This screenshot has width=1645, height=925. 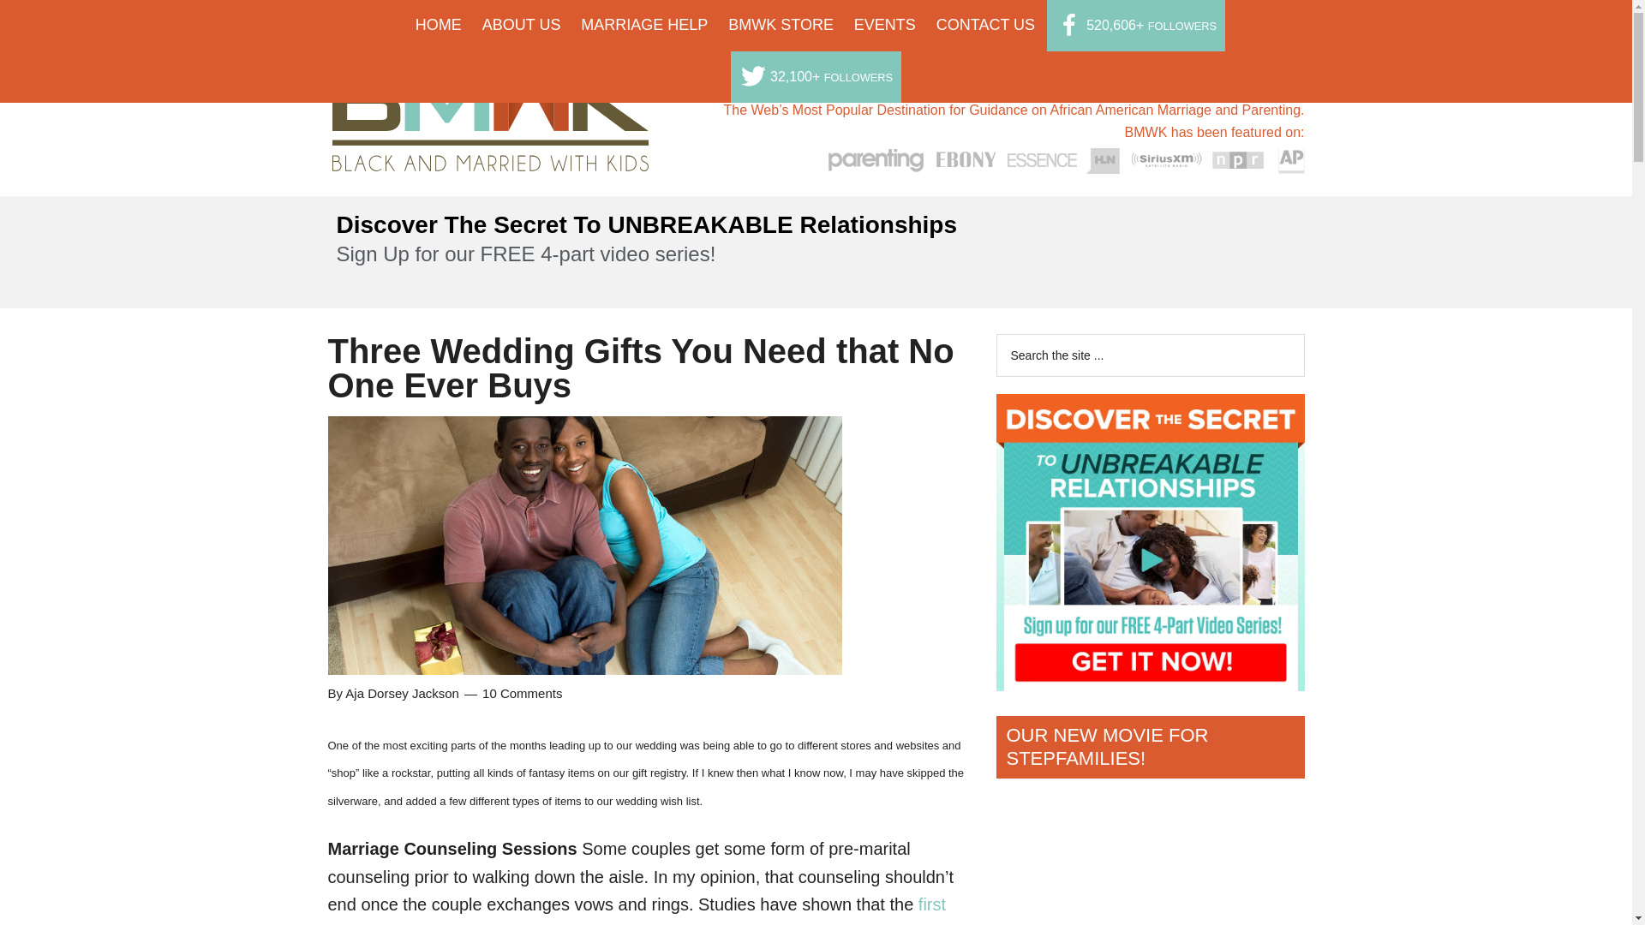 I want to click on store, so click(x=781, y=25).